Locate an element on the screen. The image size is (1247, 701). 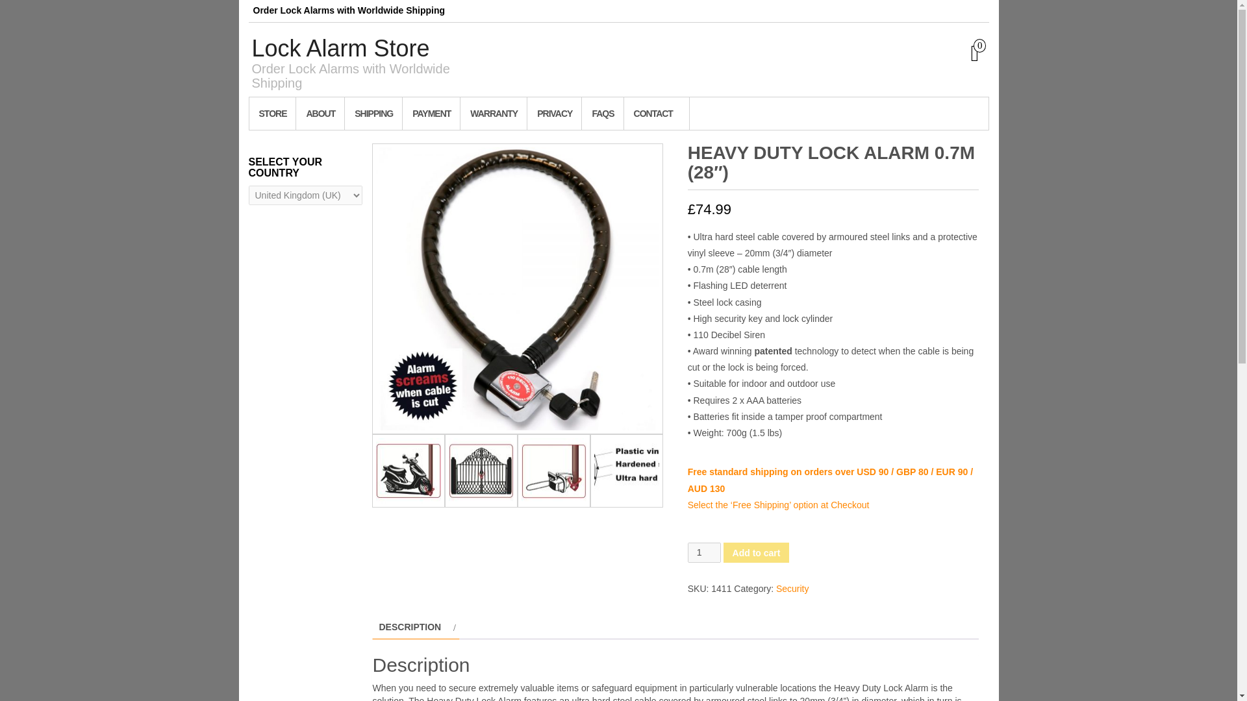
DESCRIPTION is located at coordinates (410, 627).